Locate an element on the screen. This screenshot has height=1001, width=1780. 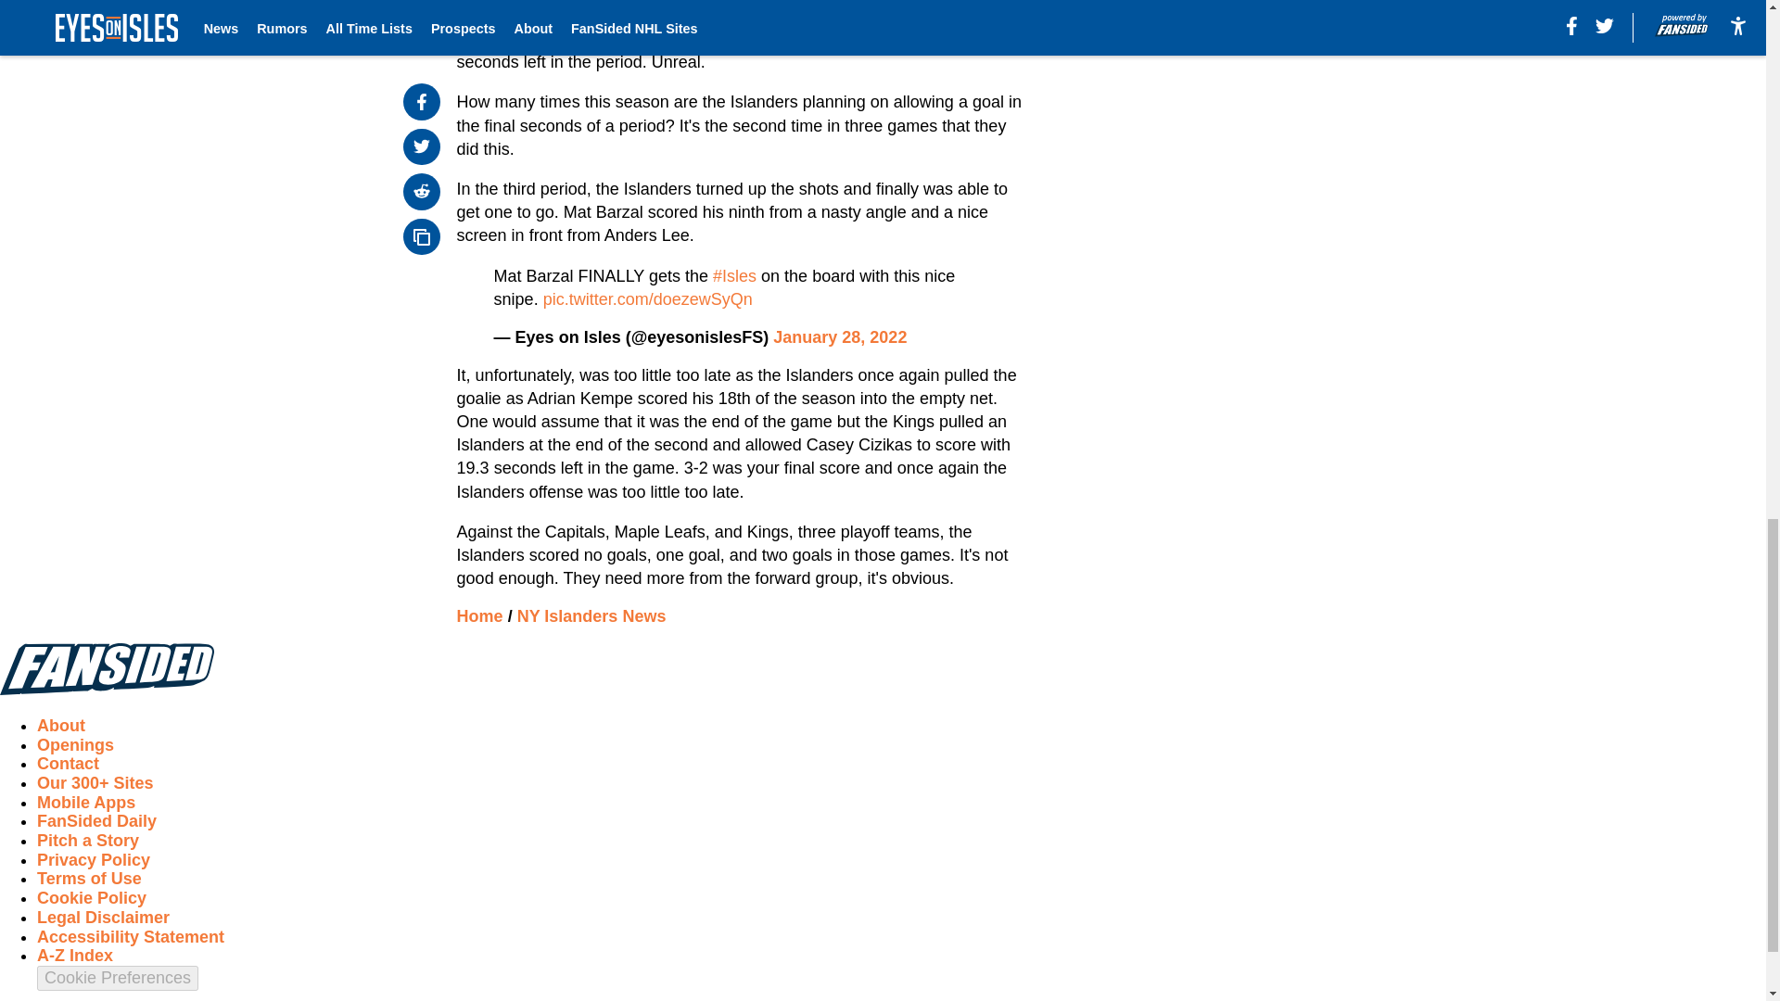
January 28, 2022 is located at coordinates (839, 337).